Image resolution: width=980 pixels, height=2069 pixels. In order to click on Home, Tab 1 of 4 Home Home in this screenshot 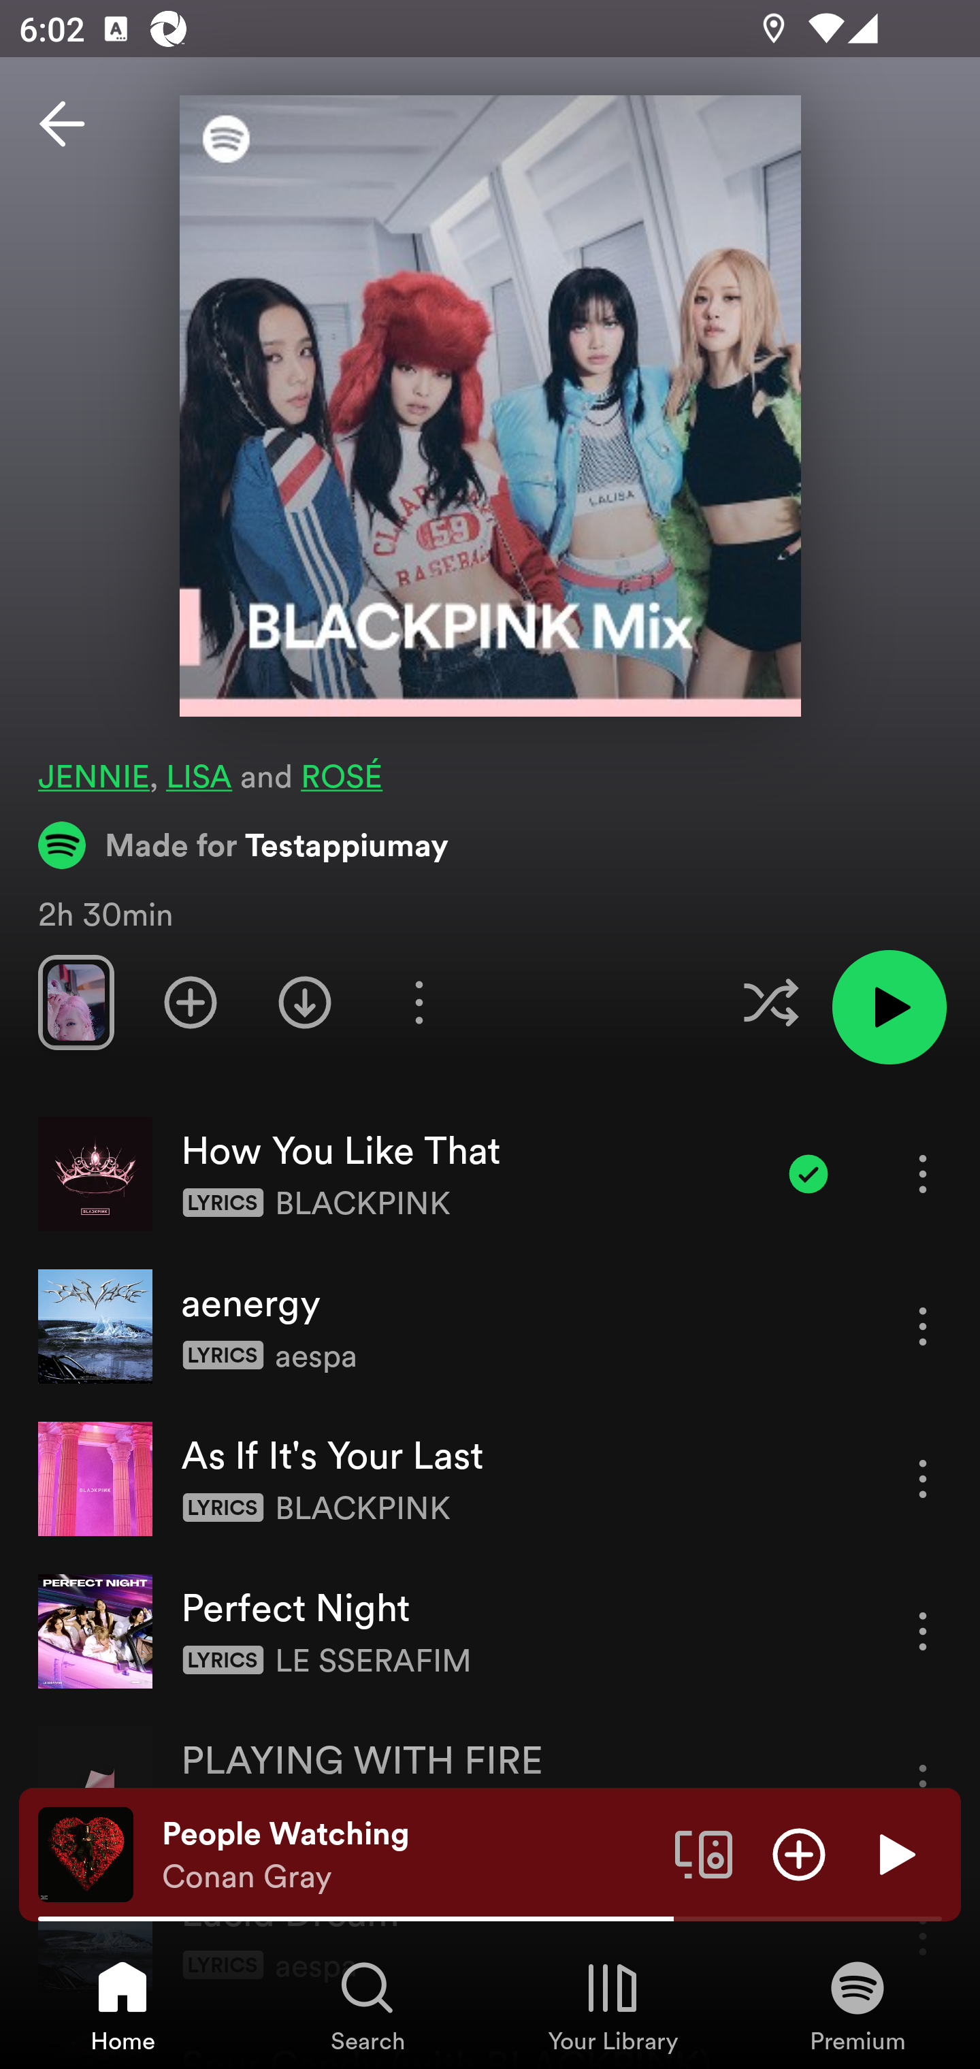, I will do `click(122, 2005)`.